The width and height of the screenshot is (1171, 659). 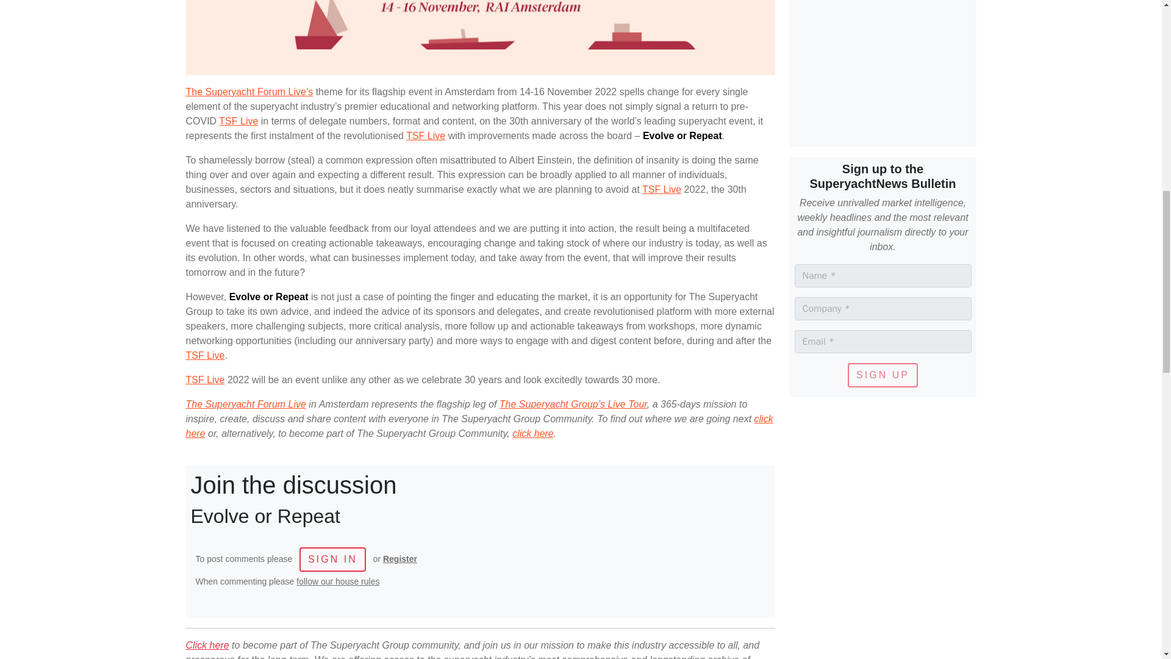 What do you see at coordinates (205, 355) in the screenshot?
I see `TSF Live` at bounding box center [205, 355].